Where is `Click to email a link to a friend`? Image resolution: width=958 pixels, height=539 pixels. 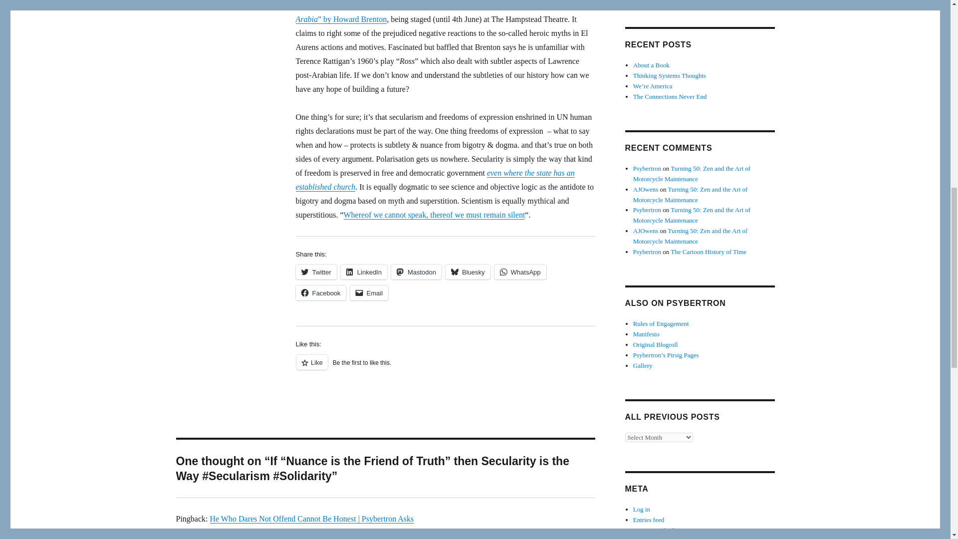
Click to email a link to a friend is located at coordinates (369, 292).